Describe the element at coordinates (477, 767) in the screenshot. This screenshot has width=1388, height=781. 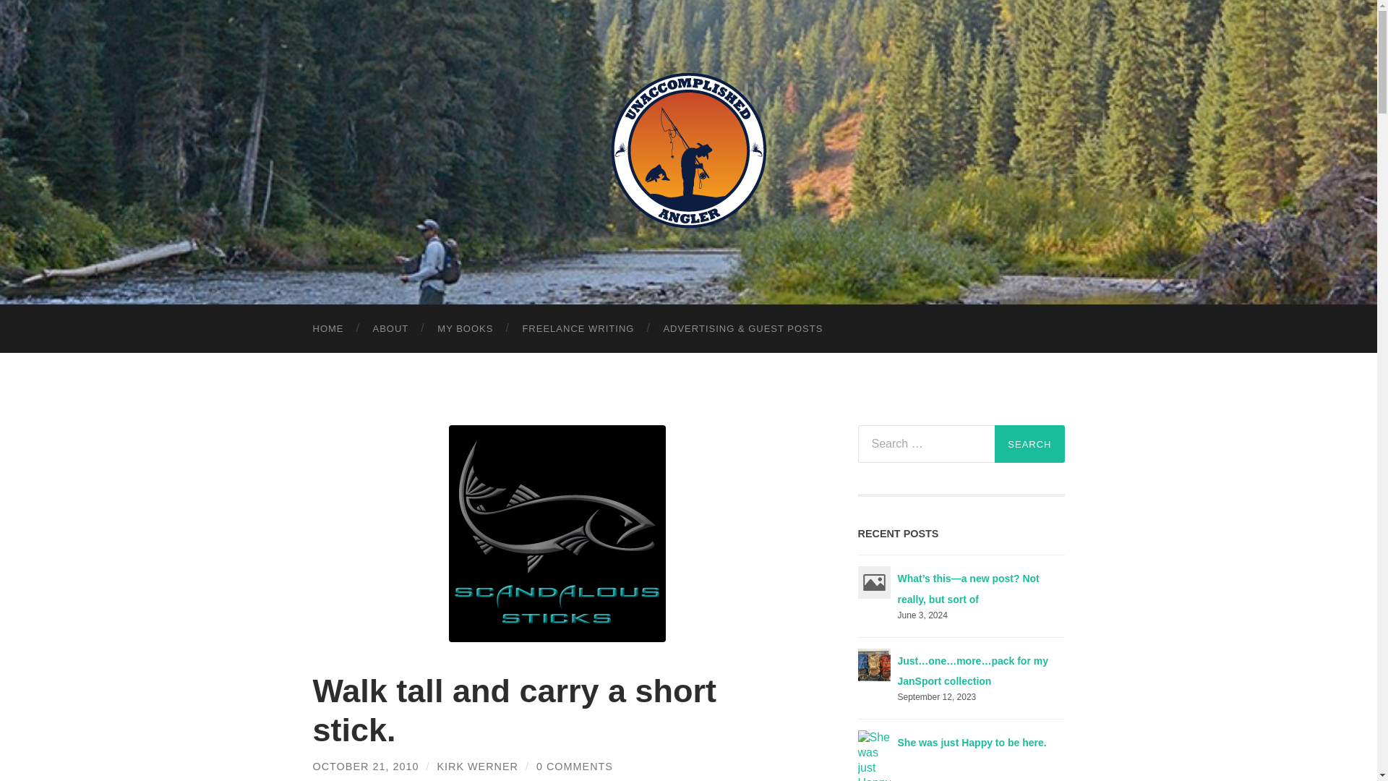
I see `KIRK WERNER` at that location.